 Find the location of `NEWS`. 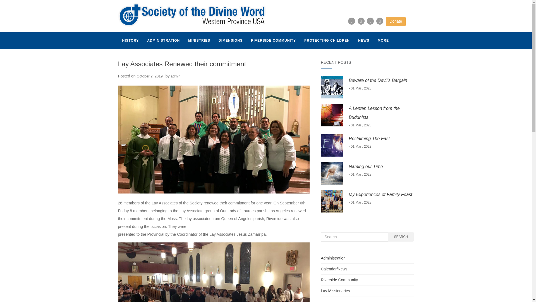

NEWS is located at coordinates (363, 41).